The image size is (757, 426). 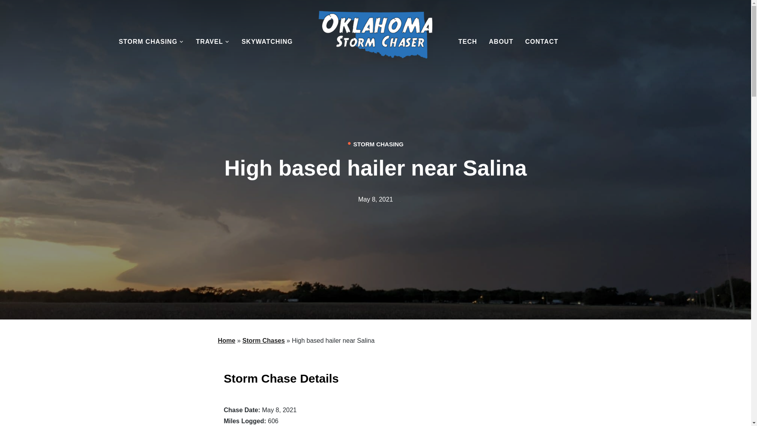 I want to click on Home, so click(x=226, y=340).